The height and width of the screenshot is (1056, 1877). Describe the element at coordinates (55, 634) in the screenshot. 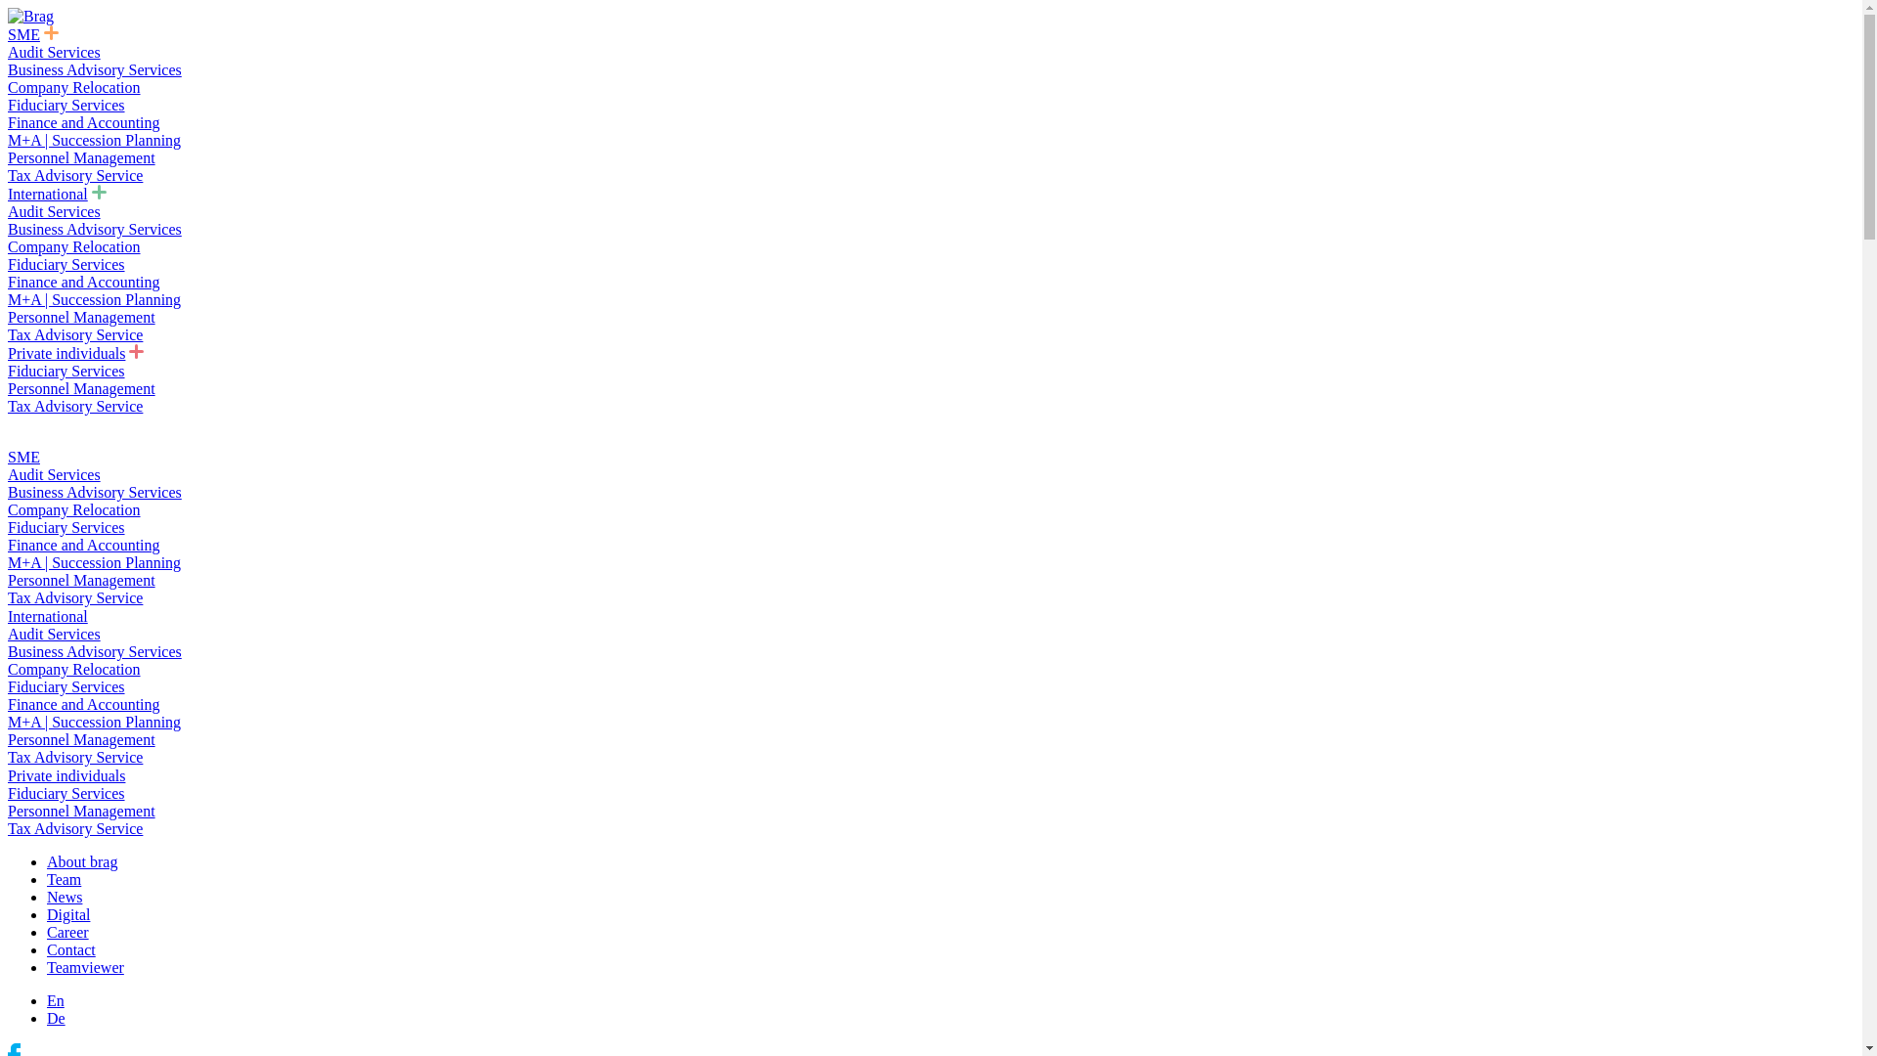

I see `Audit Services` at that location.